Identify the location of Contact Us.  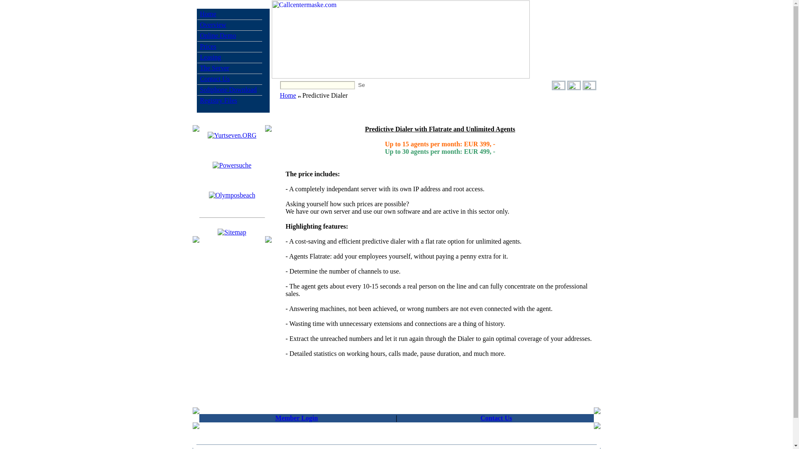
(496, 418).